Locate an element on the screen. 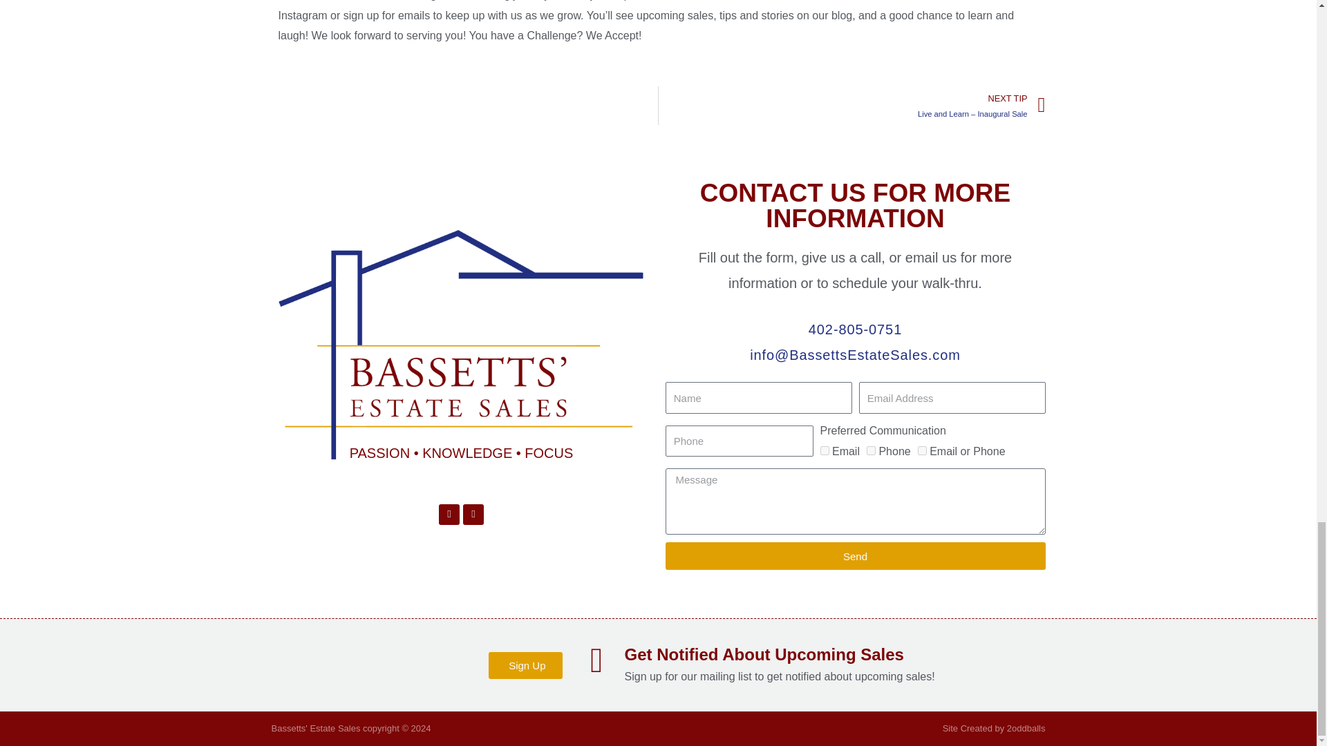  Email or Phone is located at coordinates (922, 450).